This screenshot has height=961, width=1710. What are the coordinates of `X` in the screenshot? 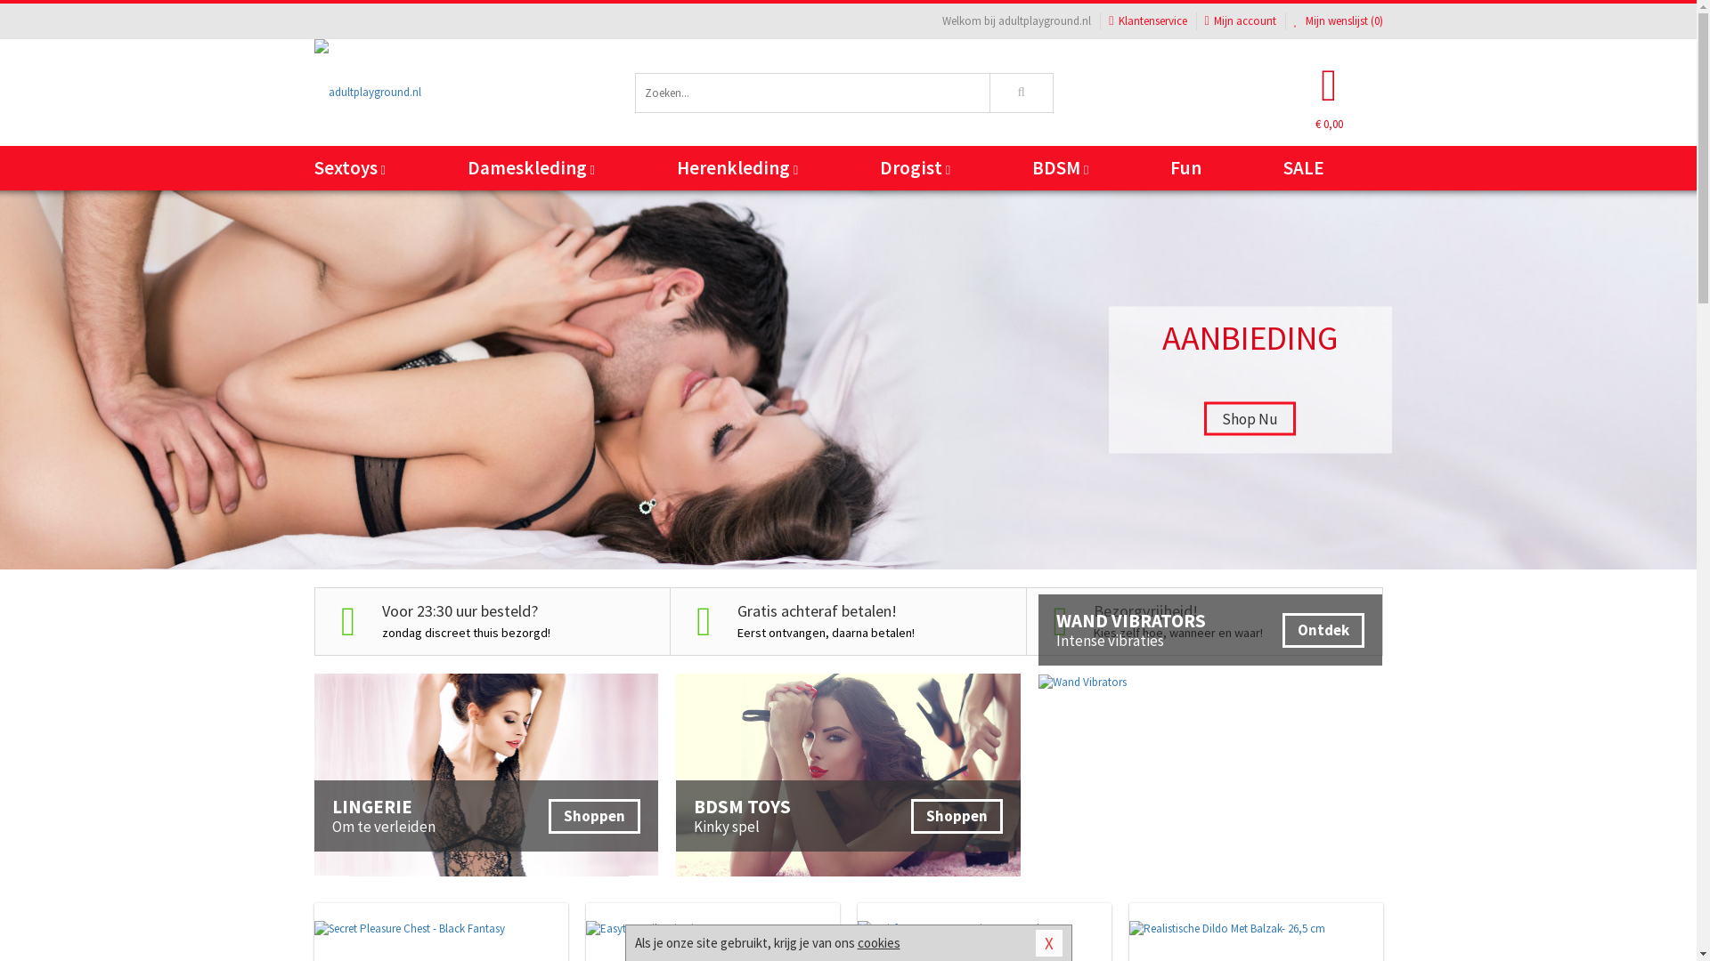 It's located at (1048, 943).